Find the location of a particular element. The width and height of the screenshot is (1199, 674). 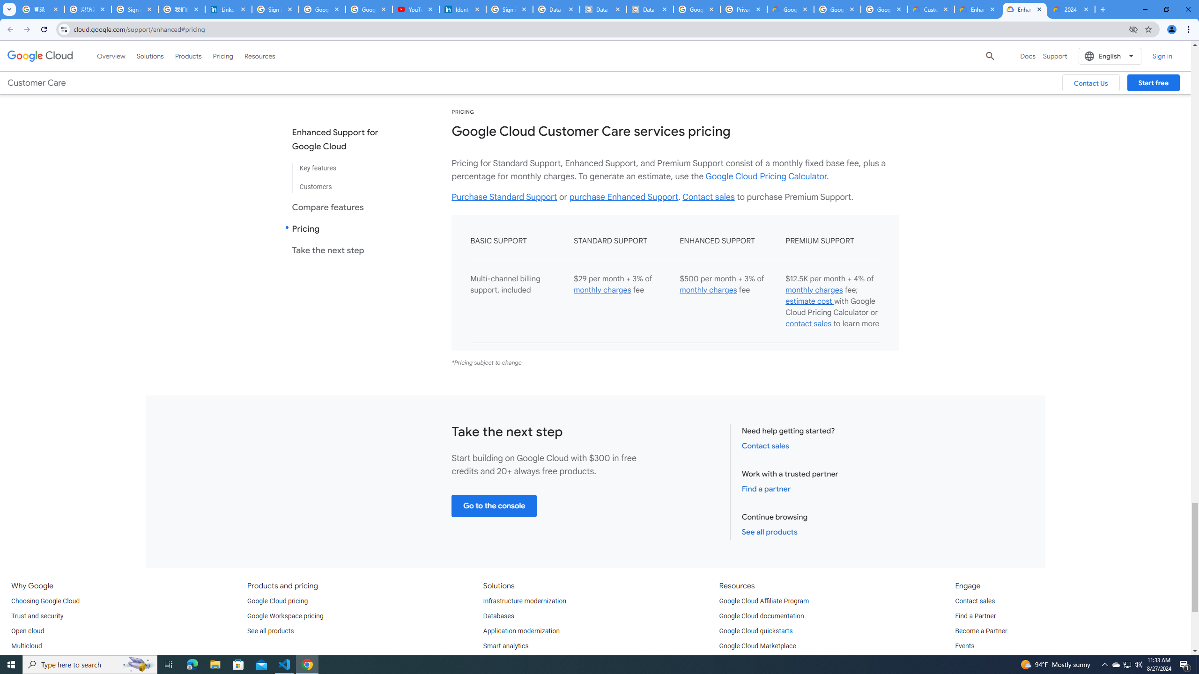

Enhanced Support | Google Cloud is located at coordinates (978, 9).